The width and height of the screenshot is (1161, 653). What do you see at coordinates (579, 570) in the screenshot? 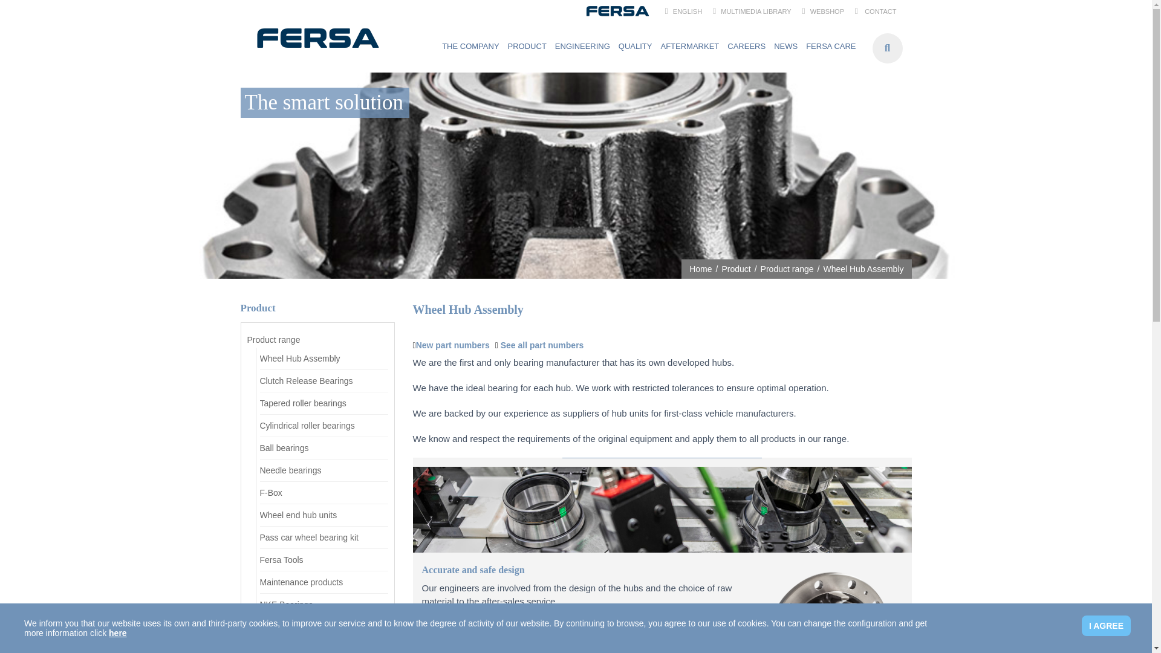
I see `Accurate and safe design` at bounding box center [579, 570].